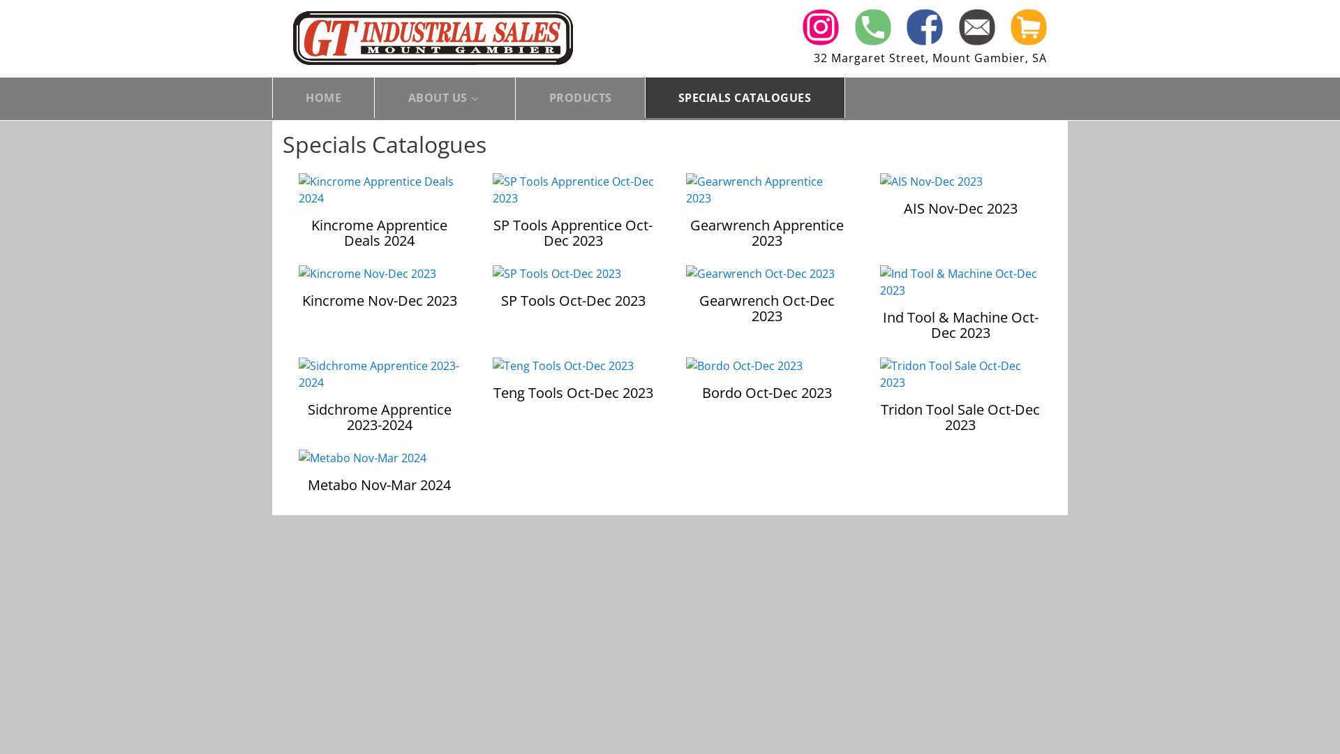  Describe the element at coordinates (563, 366) in the screenshot. I see `Teng Tools Oct-Dec 2023` at that location.